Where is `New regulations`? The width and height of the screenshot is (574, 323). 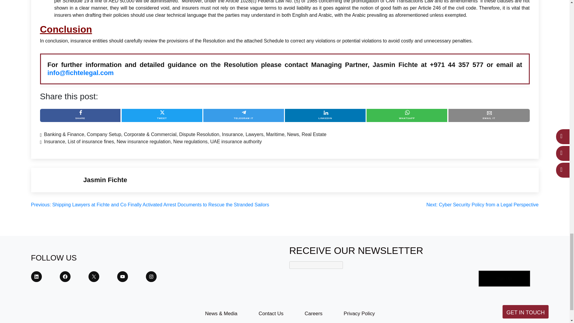
New regulations is located at coordinates (190, 141).